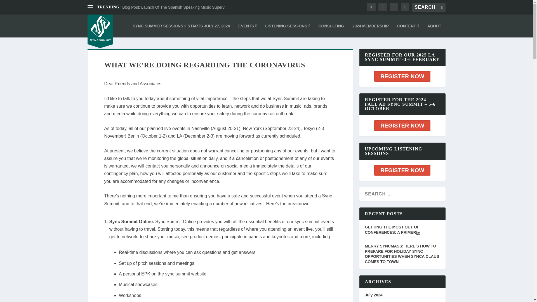 The image size is (537, 302). I want to click on Blog Post: Launch Of The Spanish Speaking Music Supervi..., so click(175, 7).